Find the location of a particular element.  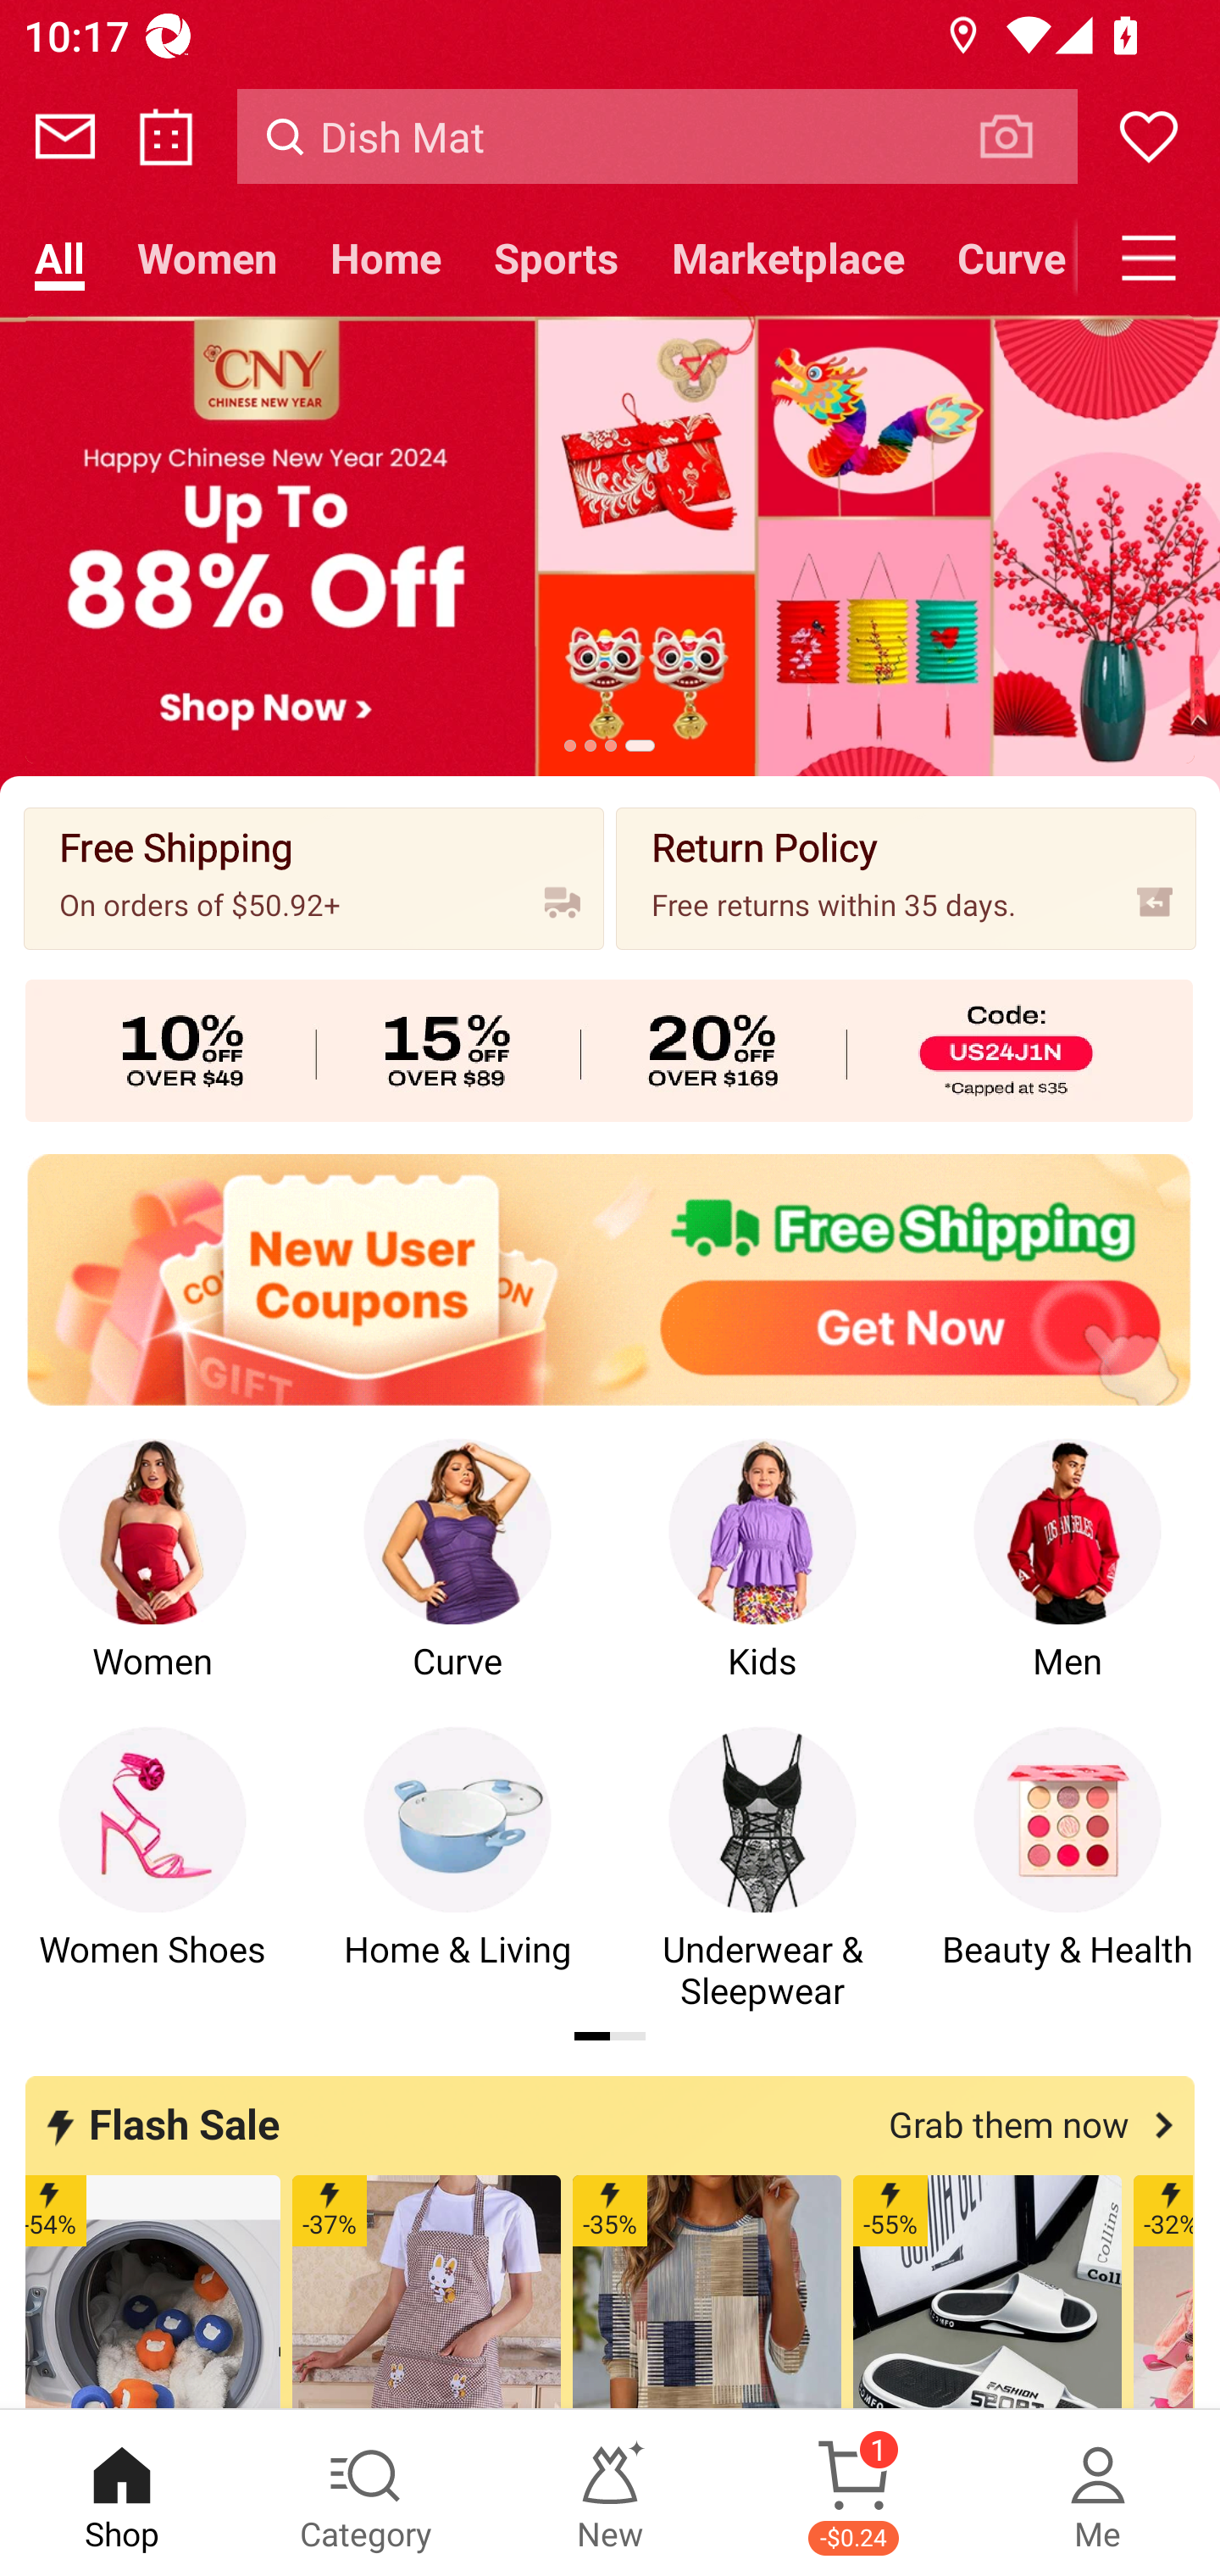

Women is located at coordinates (207, 258).